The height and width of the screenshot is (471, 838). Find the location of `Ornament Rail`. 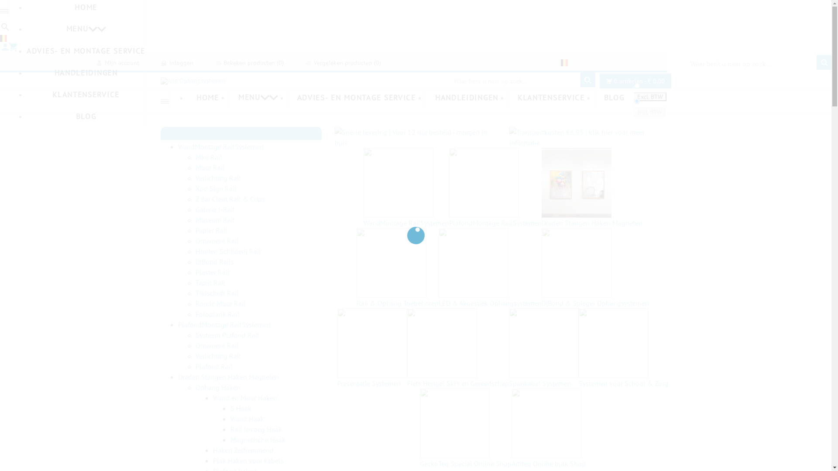

Ornament Rail is located at coordinates (217, 345).